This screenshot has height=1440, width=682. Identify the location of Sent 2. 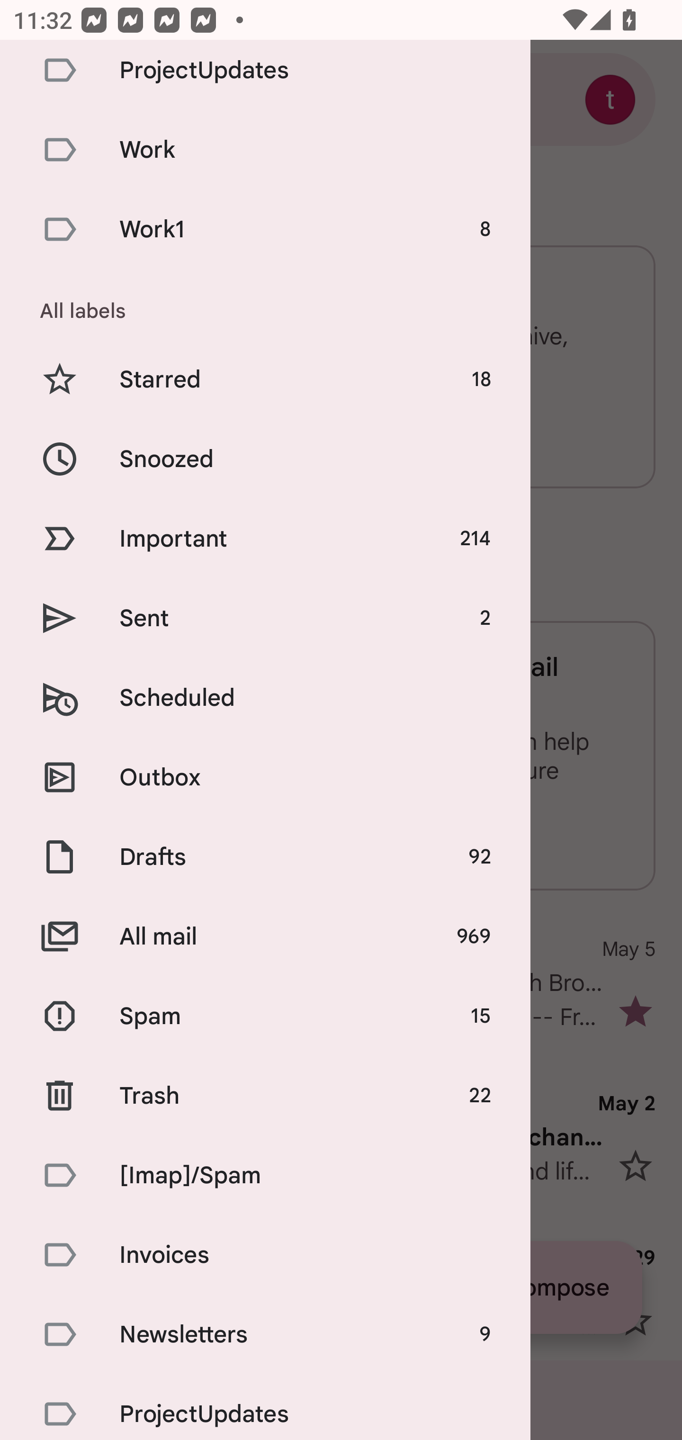
(265, 619).